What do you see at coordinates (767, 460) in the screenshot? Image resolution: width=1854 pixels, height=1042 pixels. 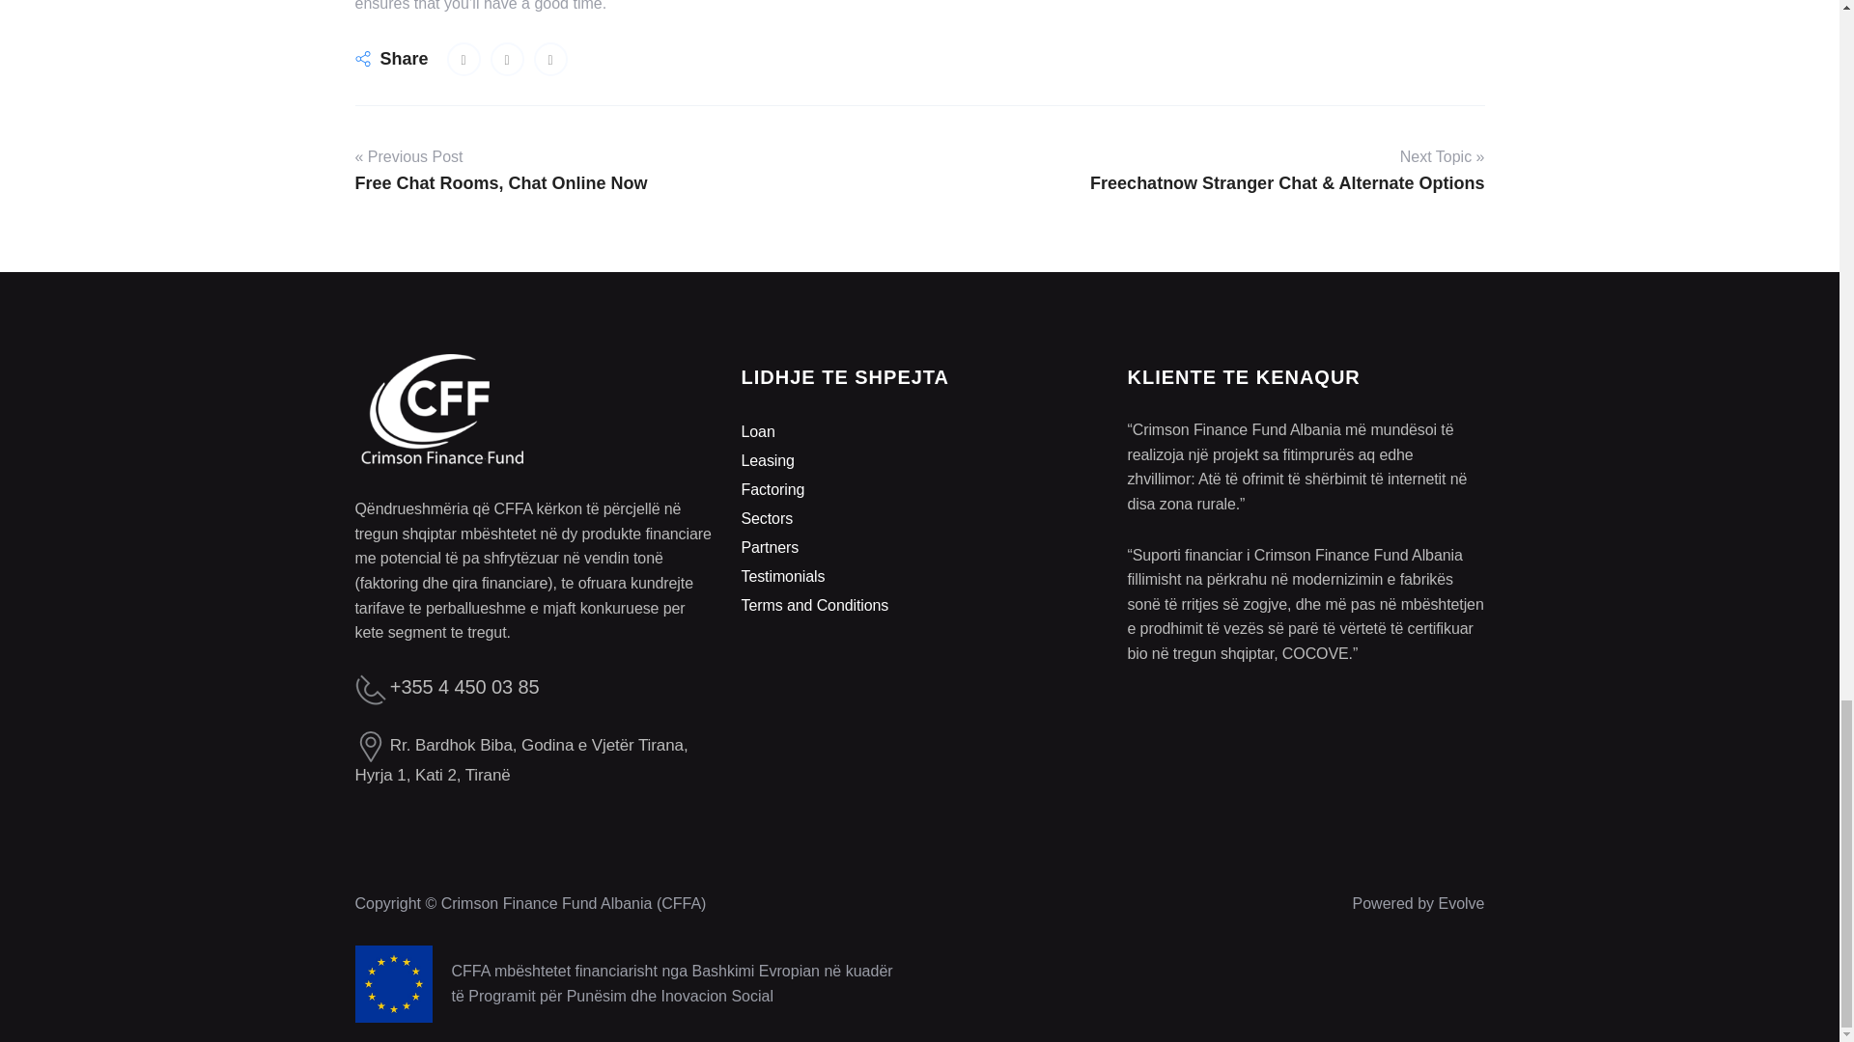 I see `Leasing` at bounding box center [767, 460].